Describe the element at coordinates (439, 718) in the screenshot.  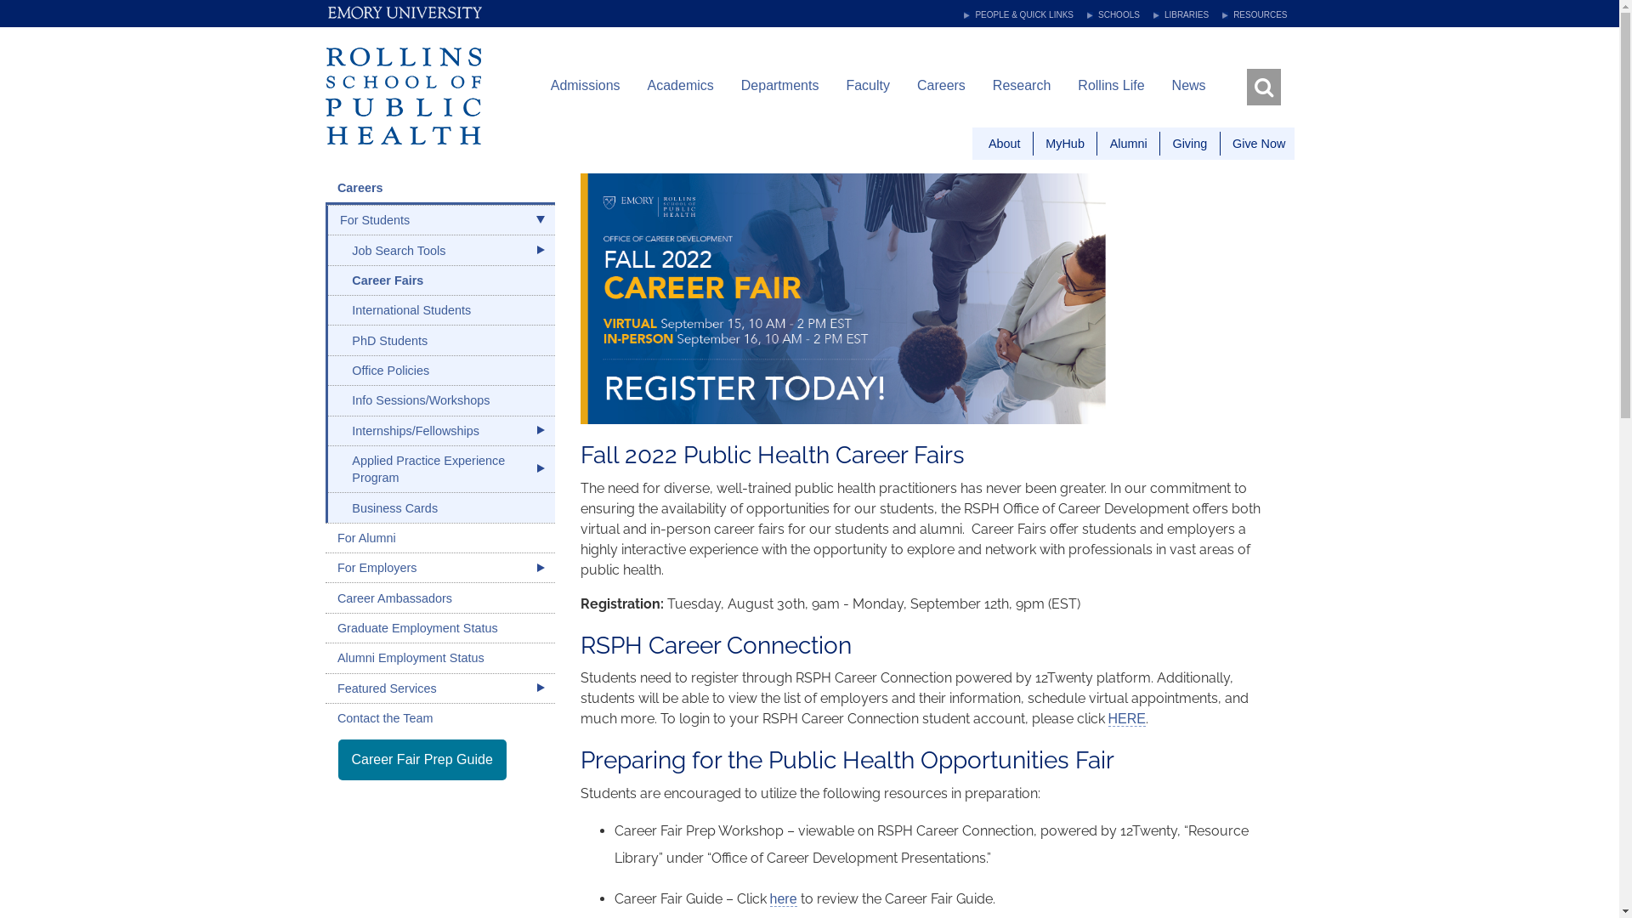
I see `Contact the Team` at that location.